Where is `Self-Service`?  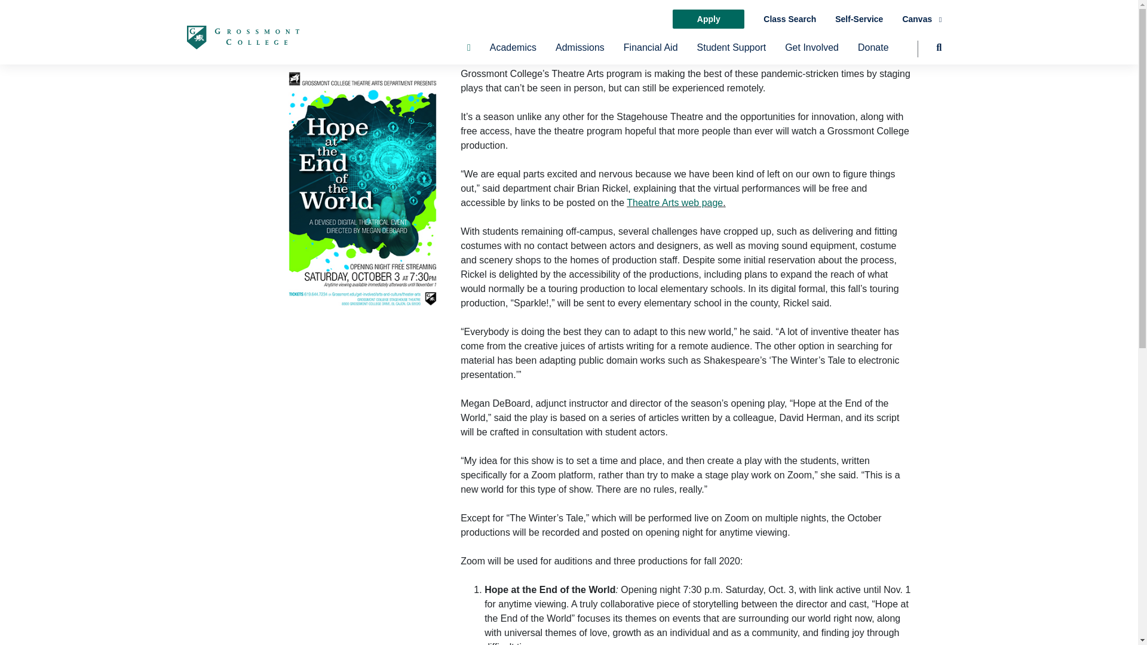 Self-Service is located at coordinates (859, 19).